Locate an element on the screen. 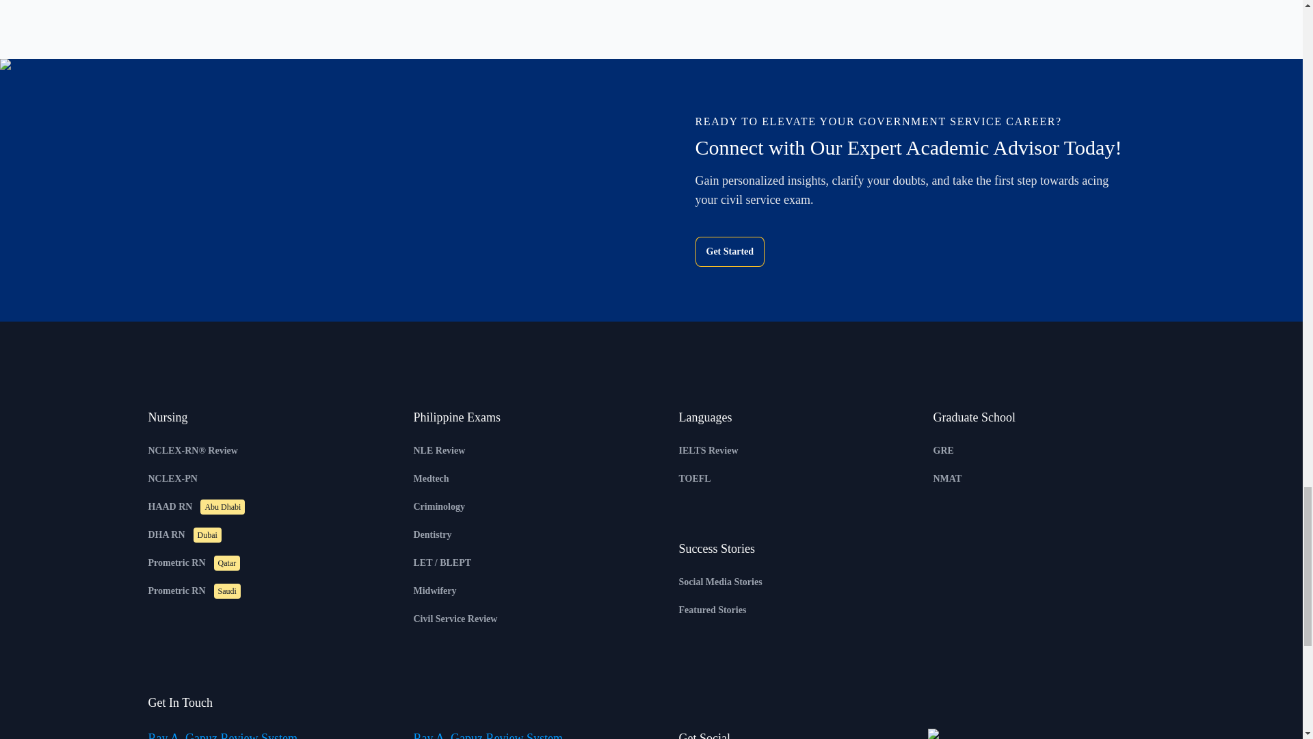  NCLEX-PN is located at coordinates (172, 479).